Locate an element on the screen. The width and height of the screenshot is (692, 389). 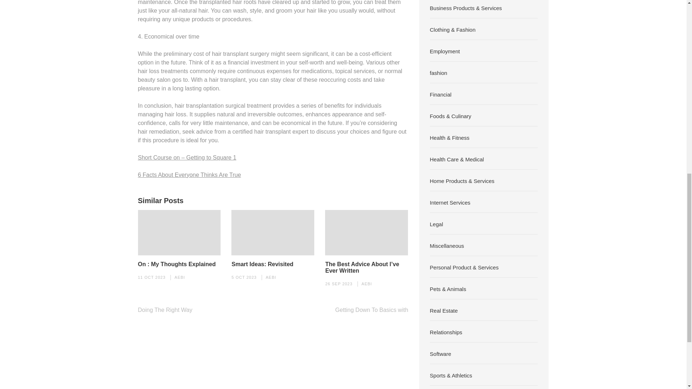
26 SEP 2023 is located at coordinates (339, 283).